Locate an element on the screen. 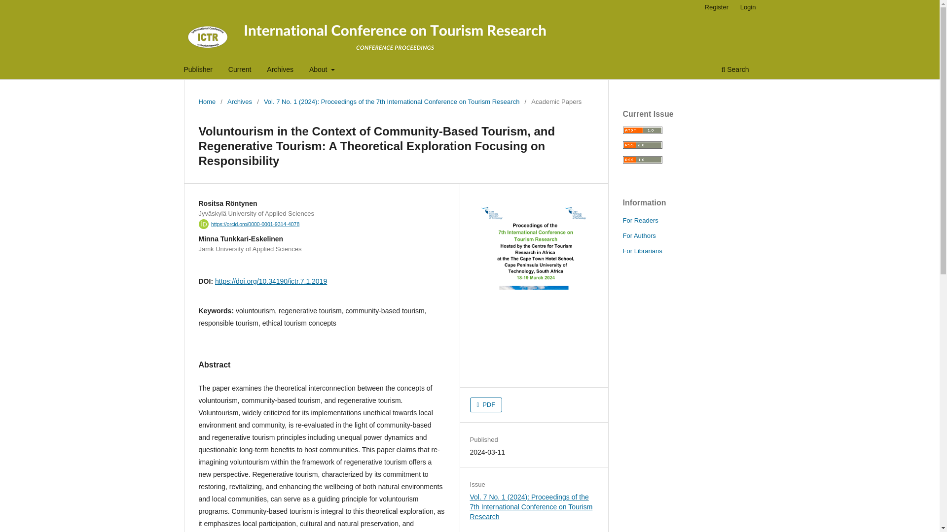 This screenshot has width=947, height=532. PDF is located at coordinates (486, 405).